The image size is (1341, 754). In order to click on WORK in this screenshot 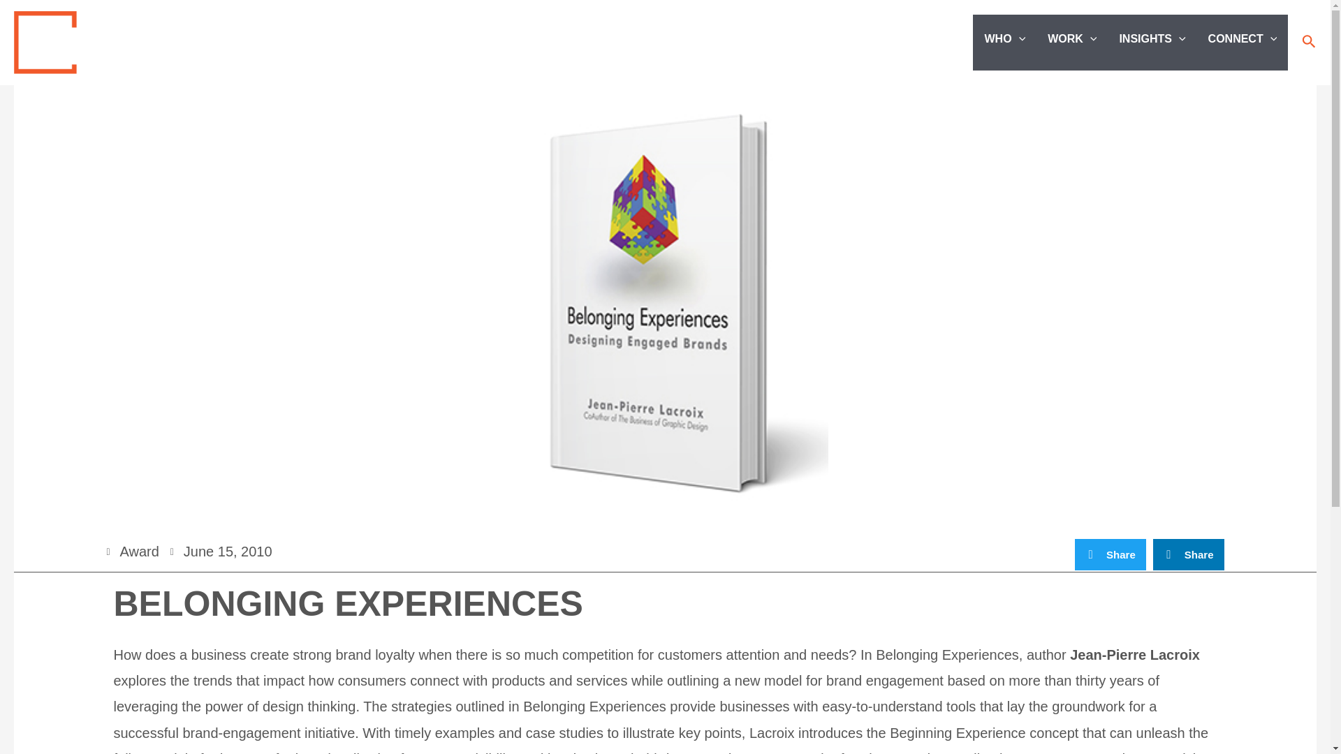, I will do `click(1071, 38)`.